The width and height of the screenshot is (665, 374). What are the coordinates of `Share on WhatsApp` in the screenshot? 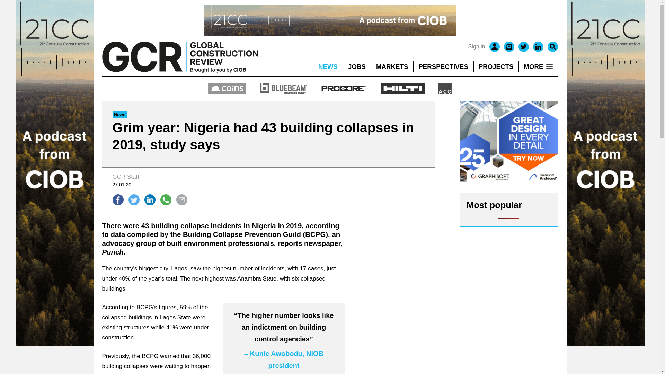 It's located at (166, 199).